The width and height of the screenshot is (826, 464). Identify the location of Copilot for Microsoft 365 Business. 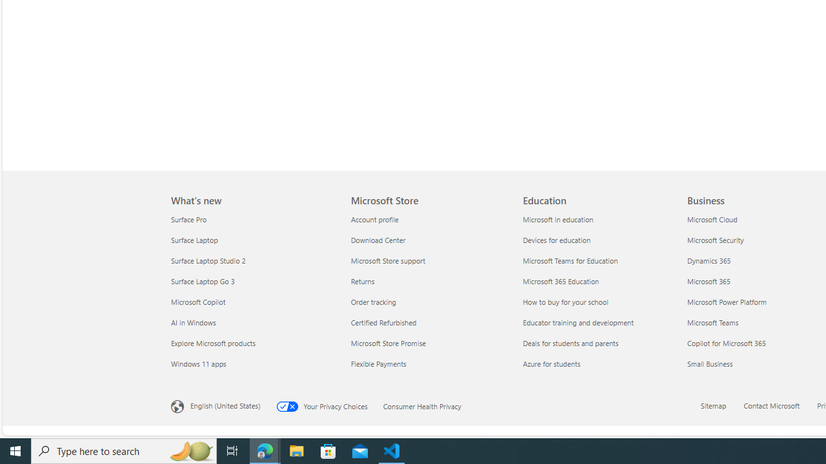
(725, 343).